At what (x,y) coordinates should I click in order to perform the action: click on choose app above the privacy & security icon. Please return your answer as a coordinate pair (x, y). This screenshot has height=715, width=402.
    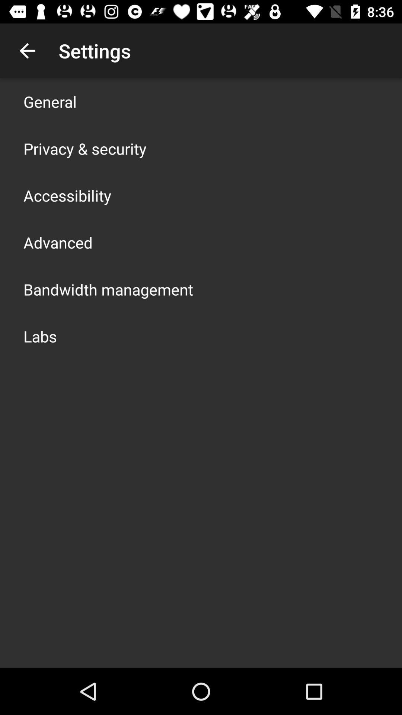
    Looking at the image, I should click on (50, 101).